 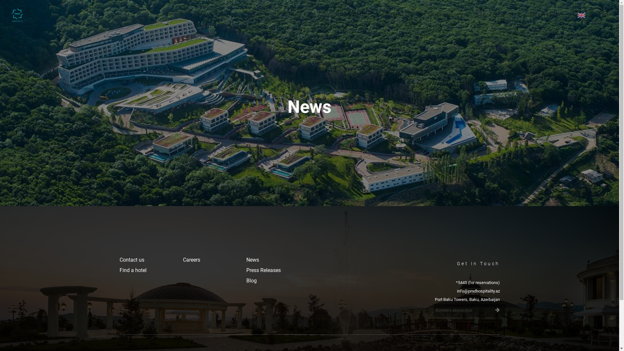 What do you see at coordinates (478, 283) in the screenshot?
I see `*5445 (for reservations)` at bounding box center [478, 283].